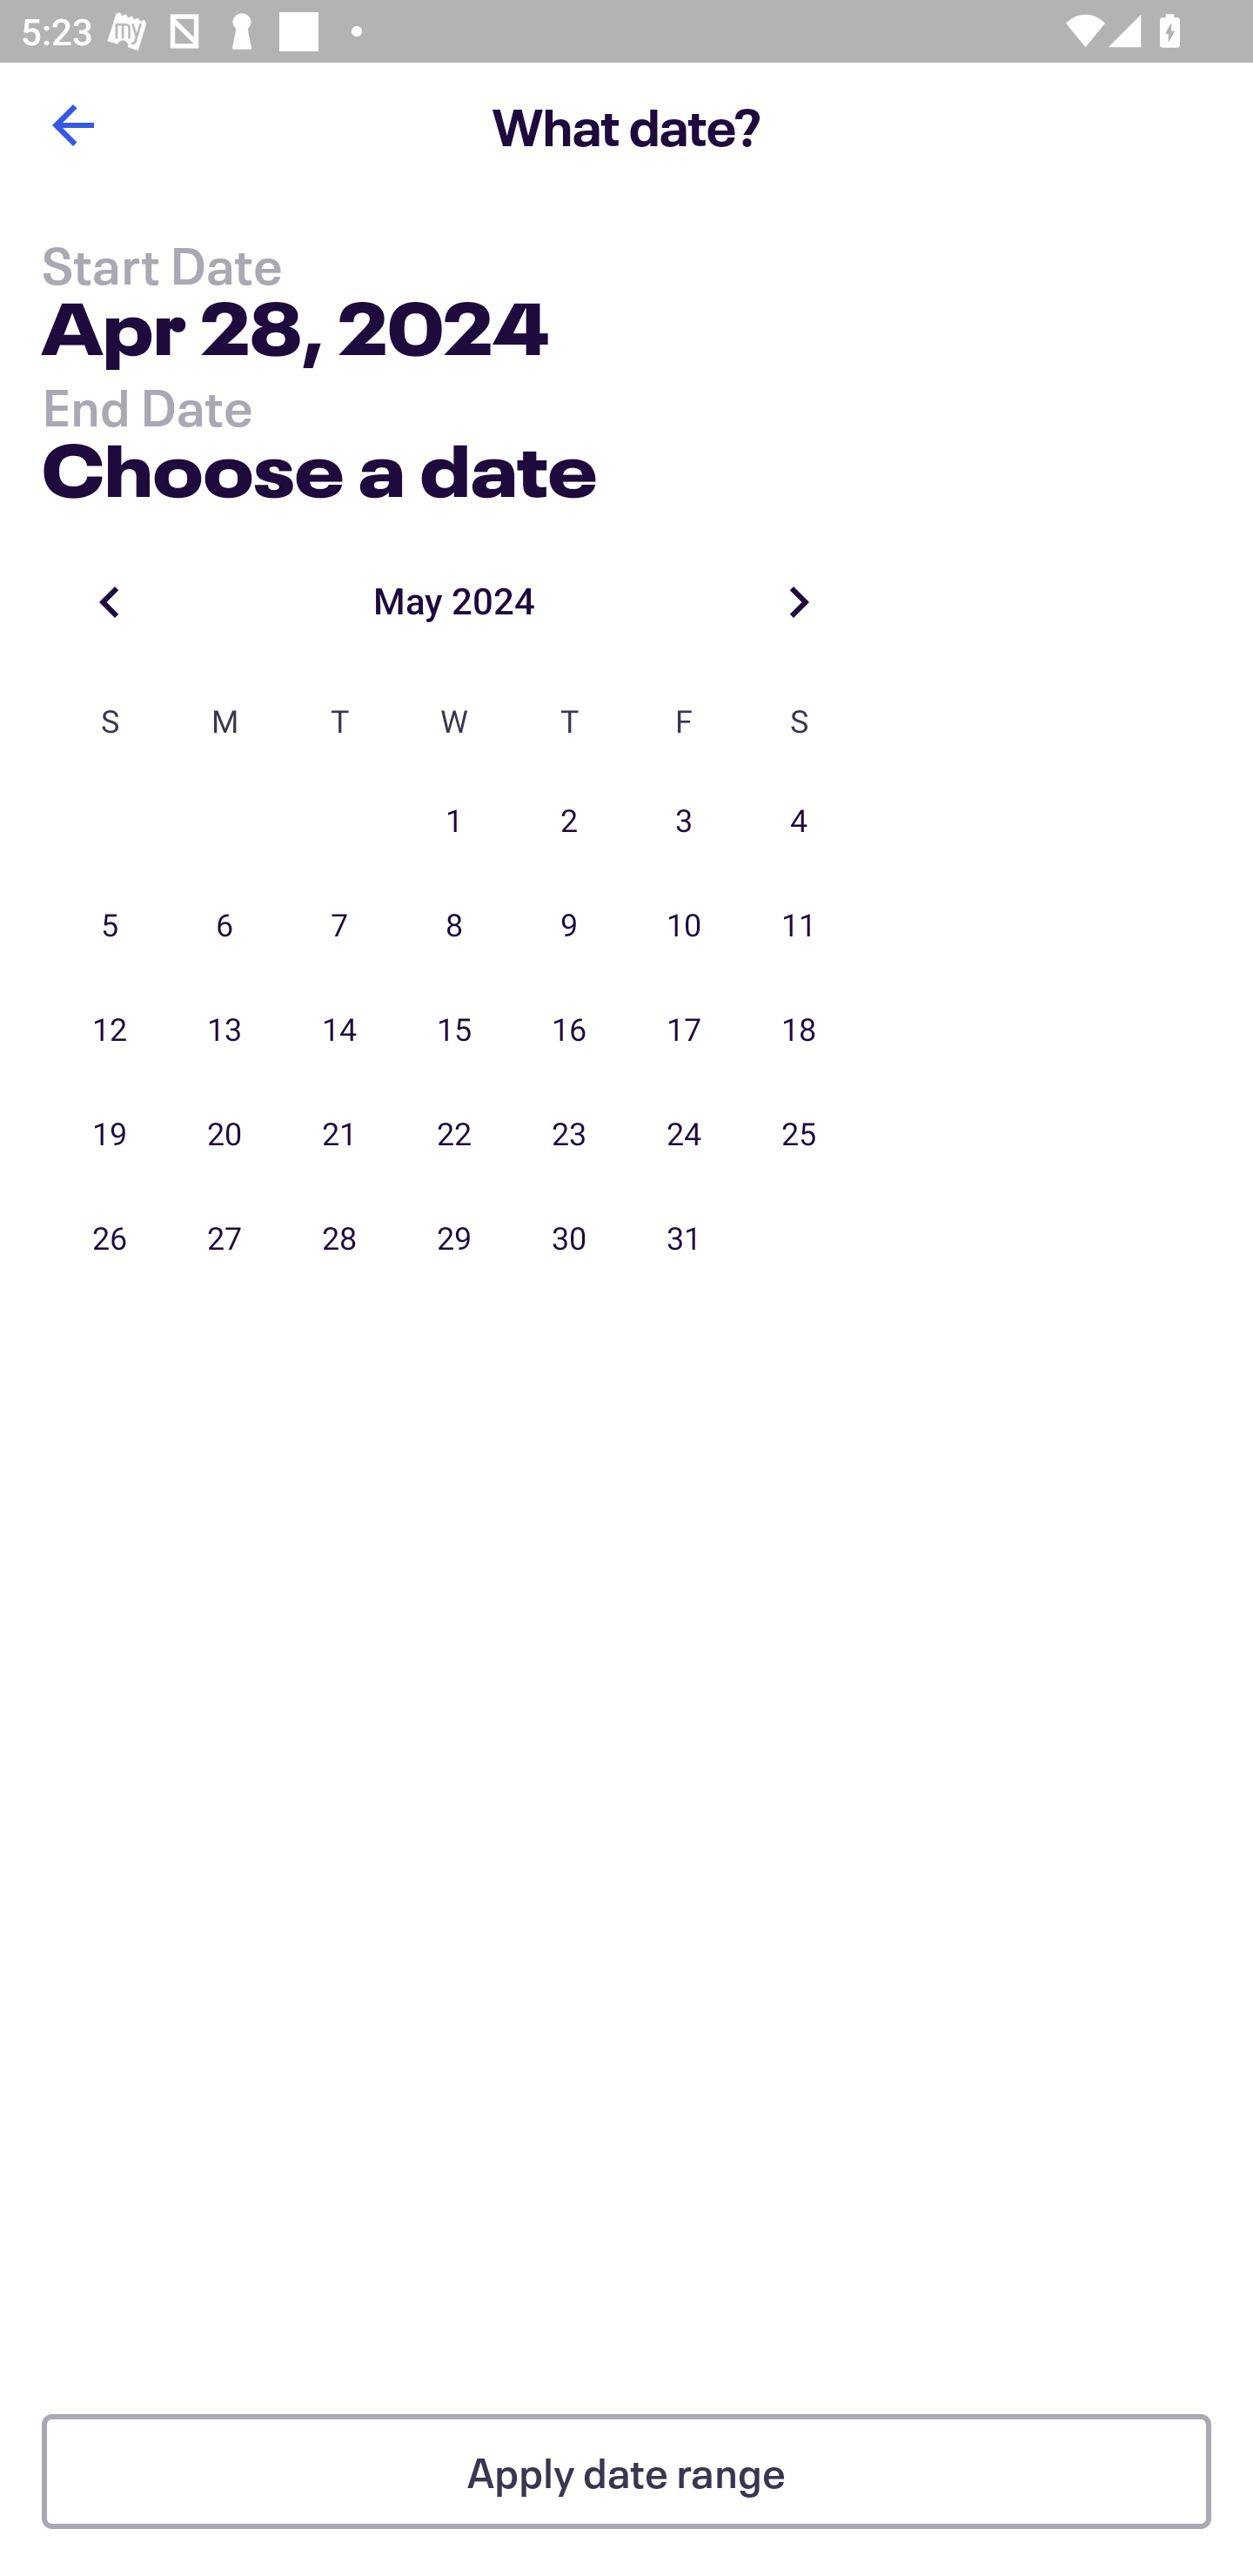 This screenshot has height=2576, width=1253. Describe the element at coordinates (454, 1238) in the screenshot. I see `29 29 May 2024` at that location.